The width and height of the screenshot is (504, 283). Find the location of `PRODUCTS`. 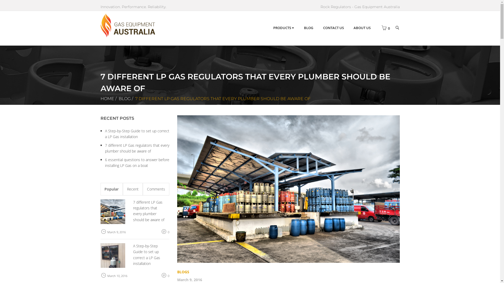

PRODUCTS is located at coordinates (283, 28).